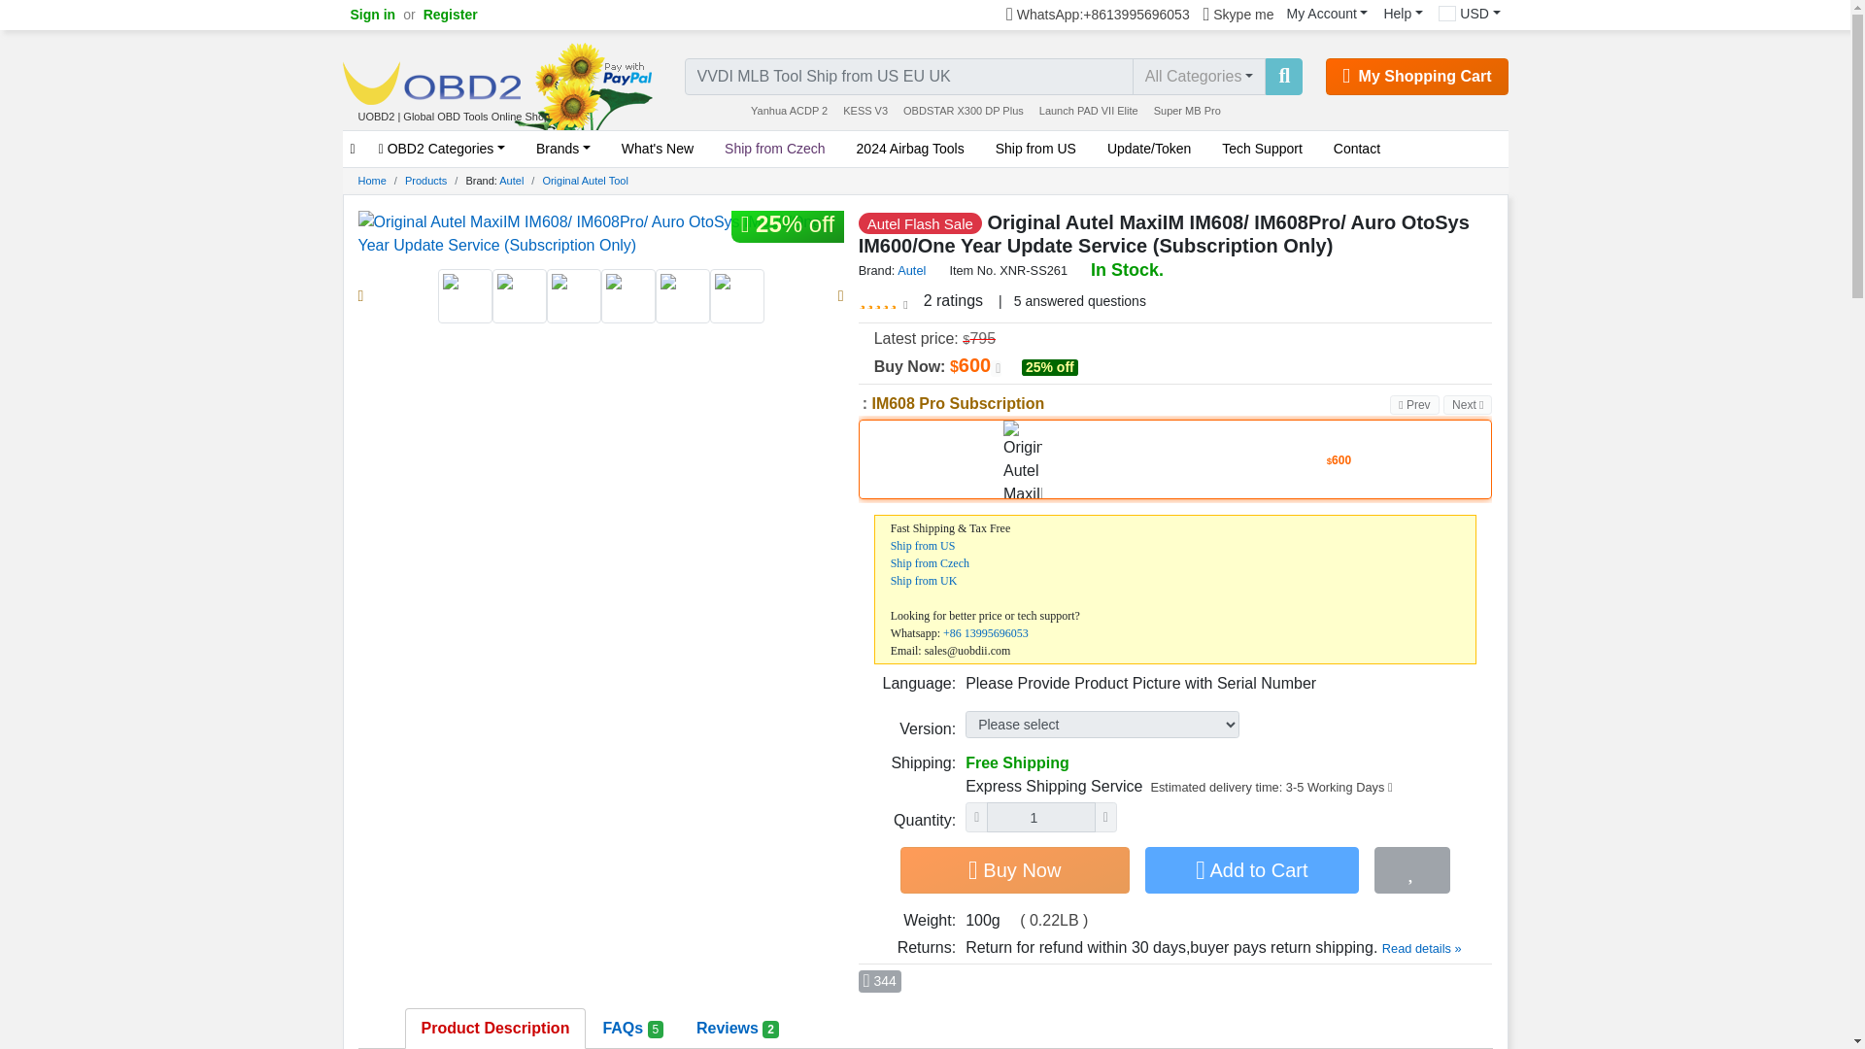  Describe the element at coordinates (1199, 77) in the screenshot. I see `All Categories` at that location.